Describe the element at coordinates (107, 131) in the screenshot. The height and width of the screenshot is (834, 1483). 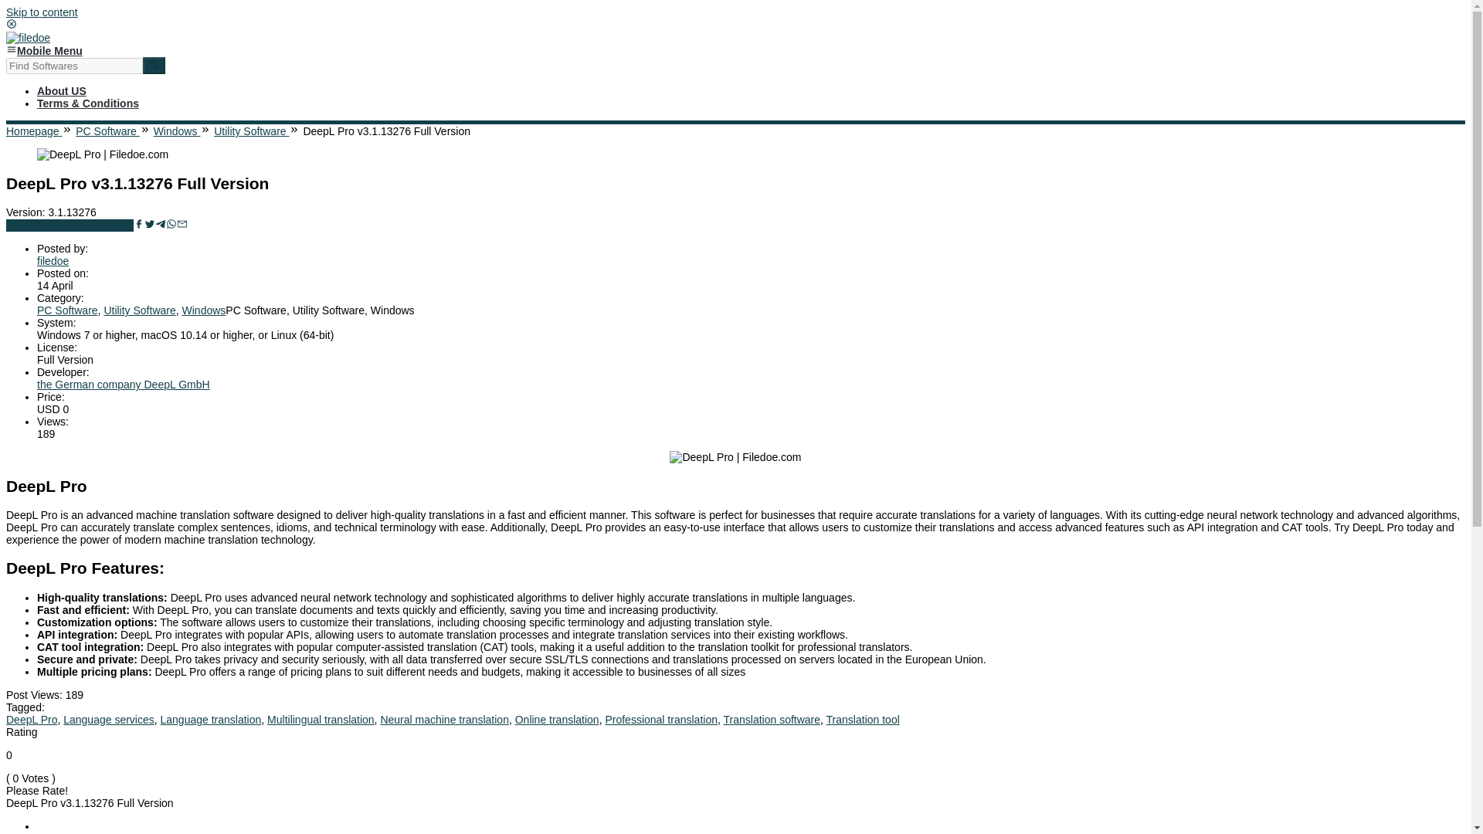
I see `PC Software` at that location.